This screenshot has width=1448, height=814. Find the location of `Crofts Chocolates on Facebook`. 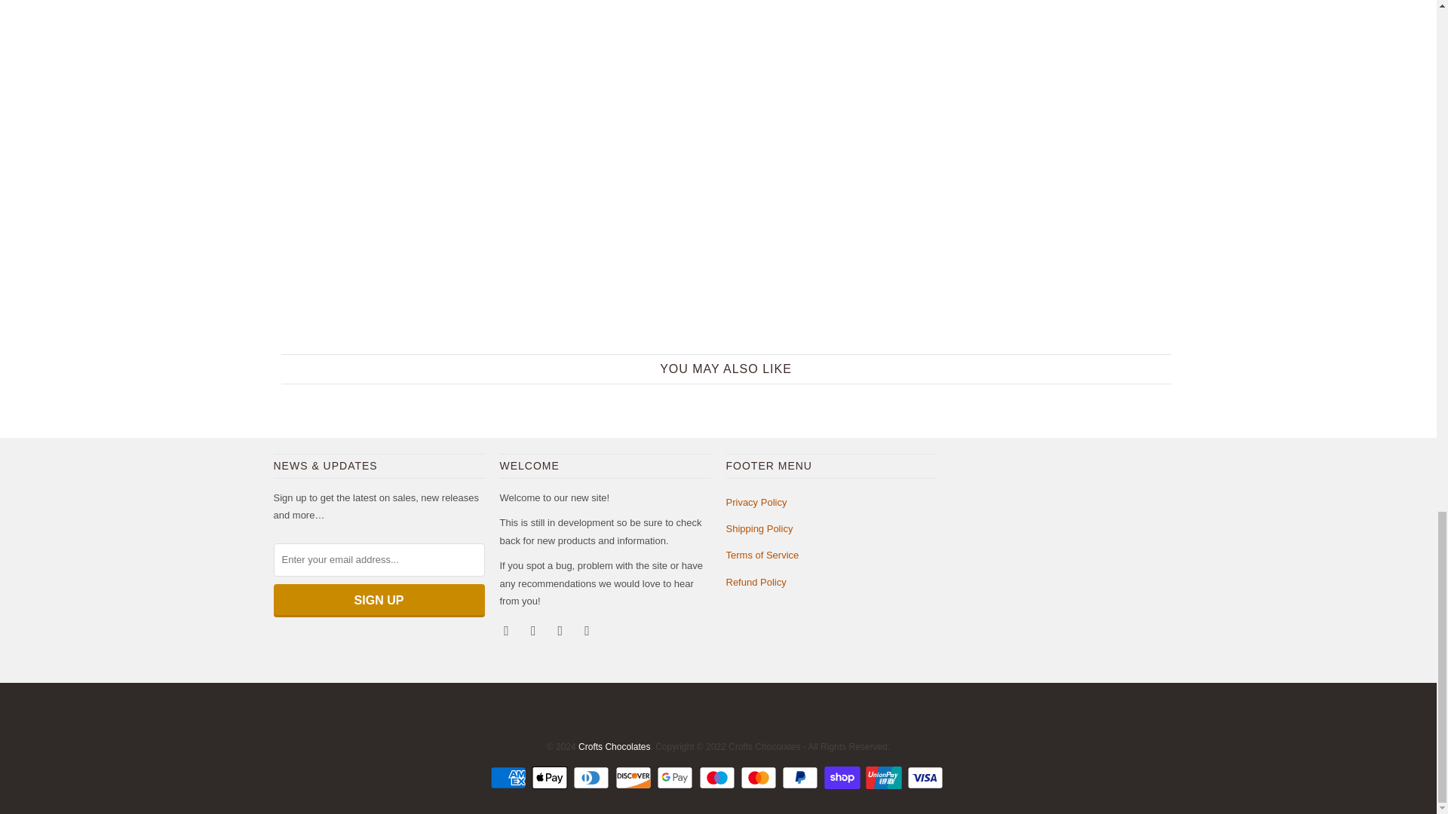

Crofts Chocolates on Facebook is located at coordinates (535, 630).